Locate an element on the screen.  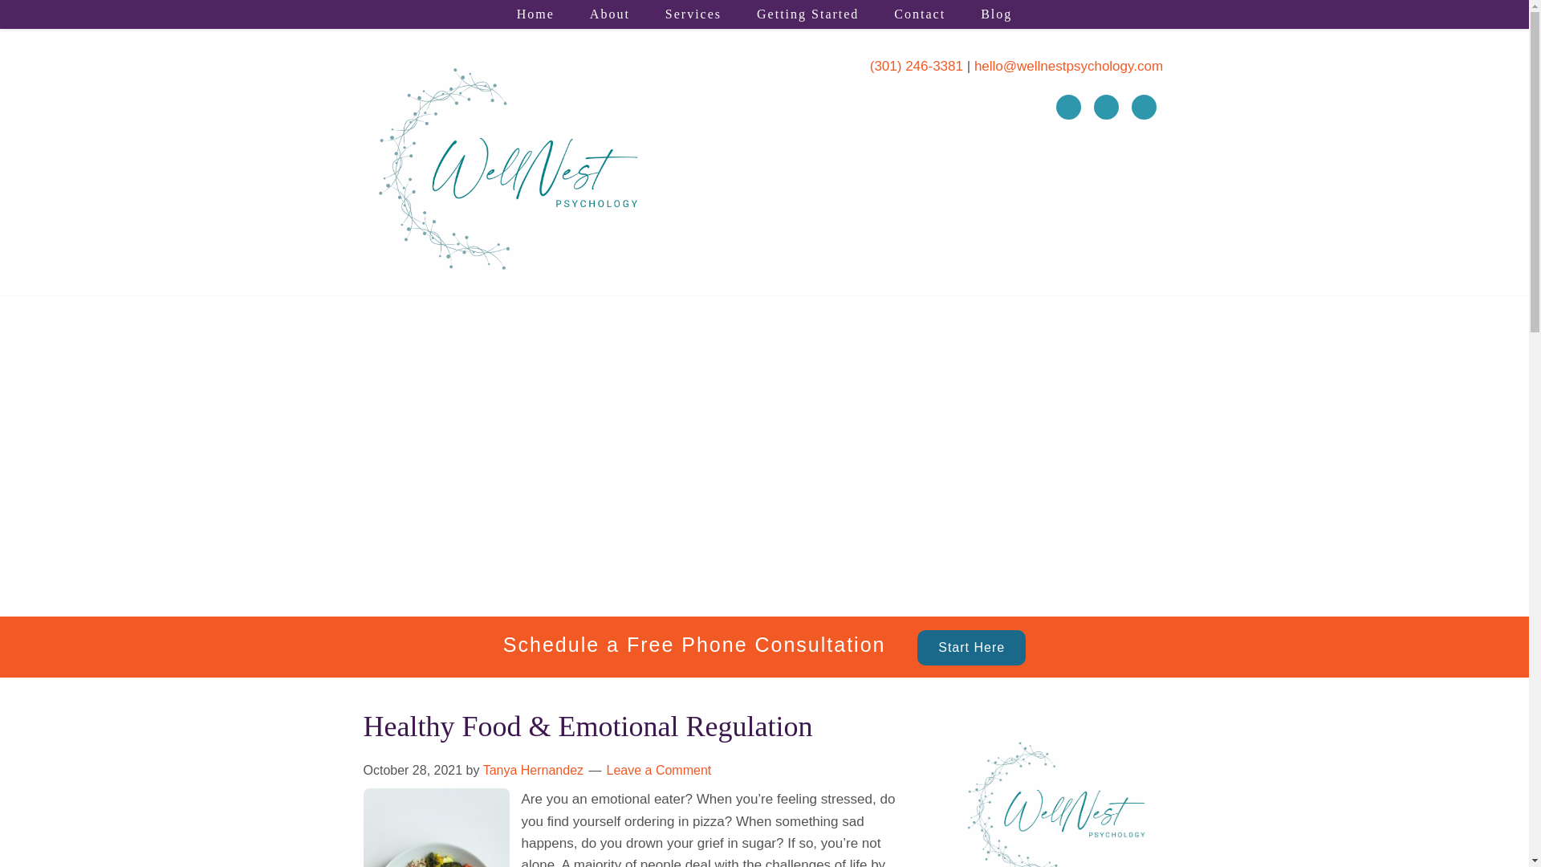
Start Here is located at coordinates (971, 648).